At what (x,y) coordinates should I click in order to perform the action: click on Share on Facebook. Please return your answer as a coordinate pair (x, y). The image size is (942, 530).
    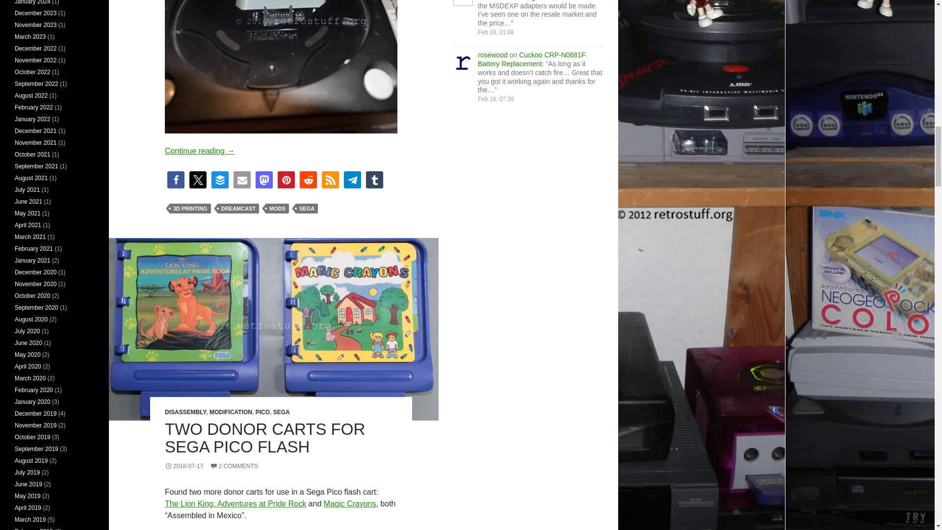
    Looking at the image, I should click on (176, 180).